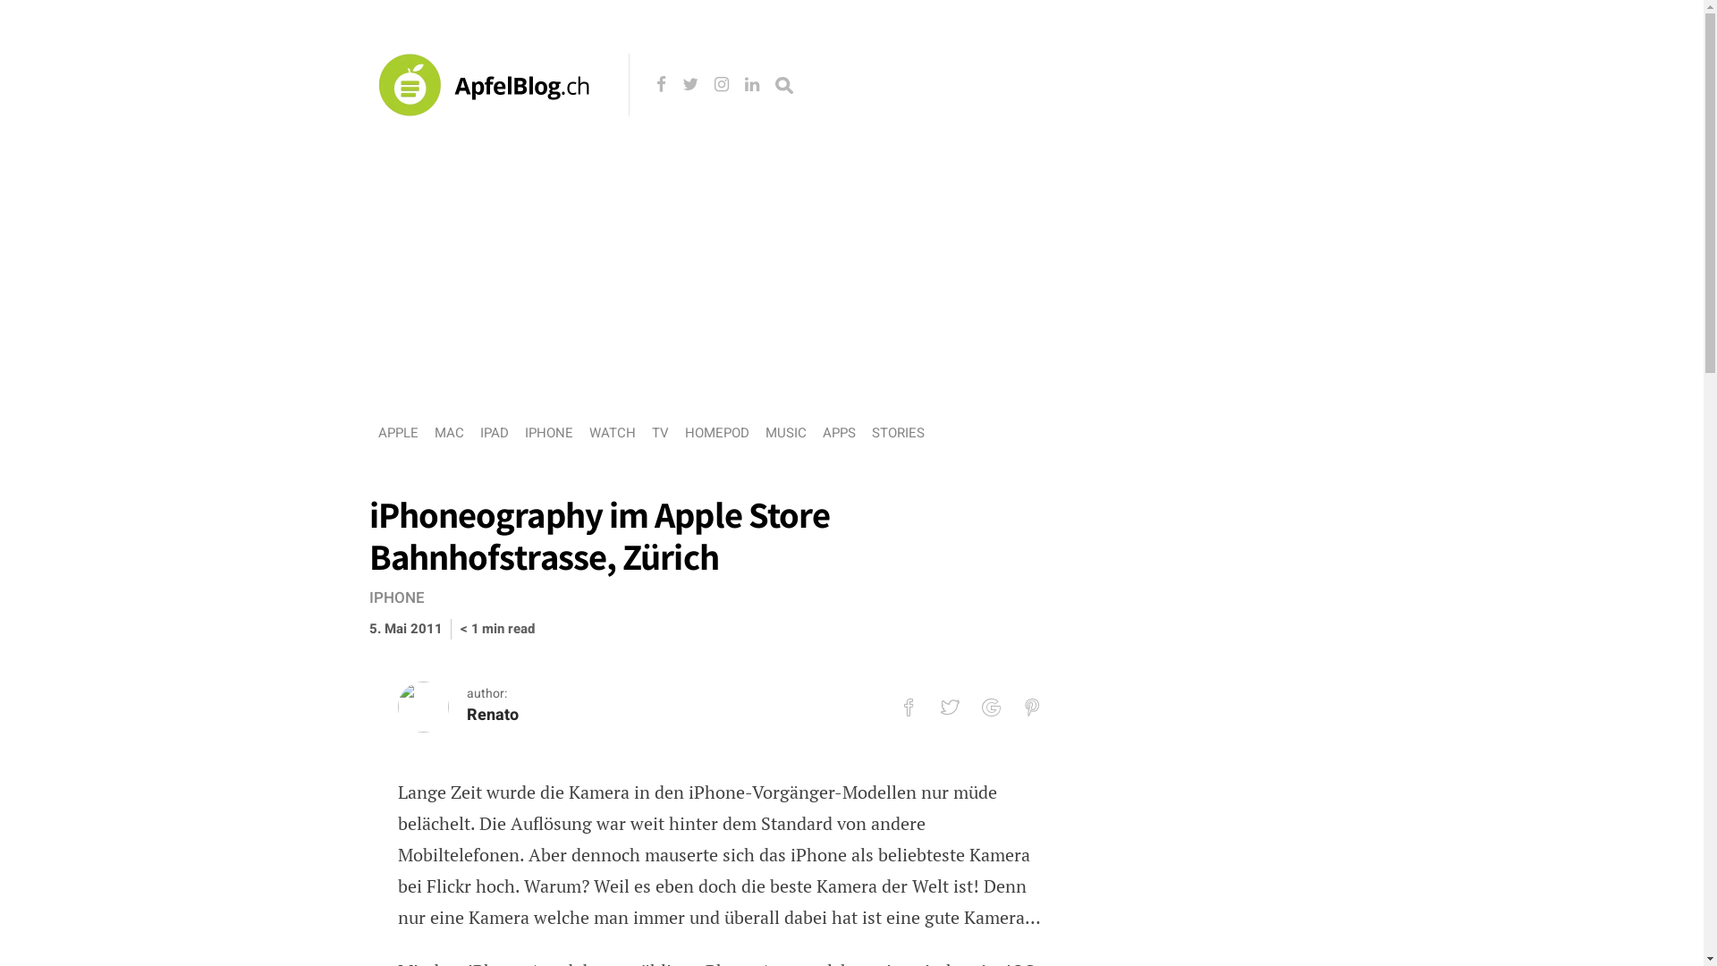  What do you see at coordinates (401, 597) in the screenshot?
I see `IPHONE` at bounding box center [401, 597].